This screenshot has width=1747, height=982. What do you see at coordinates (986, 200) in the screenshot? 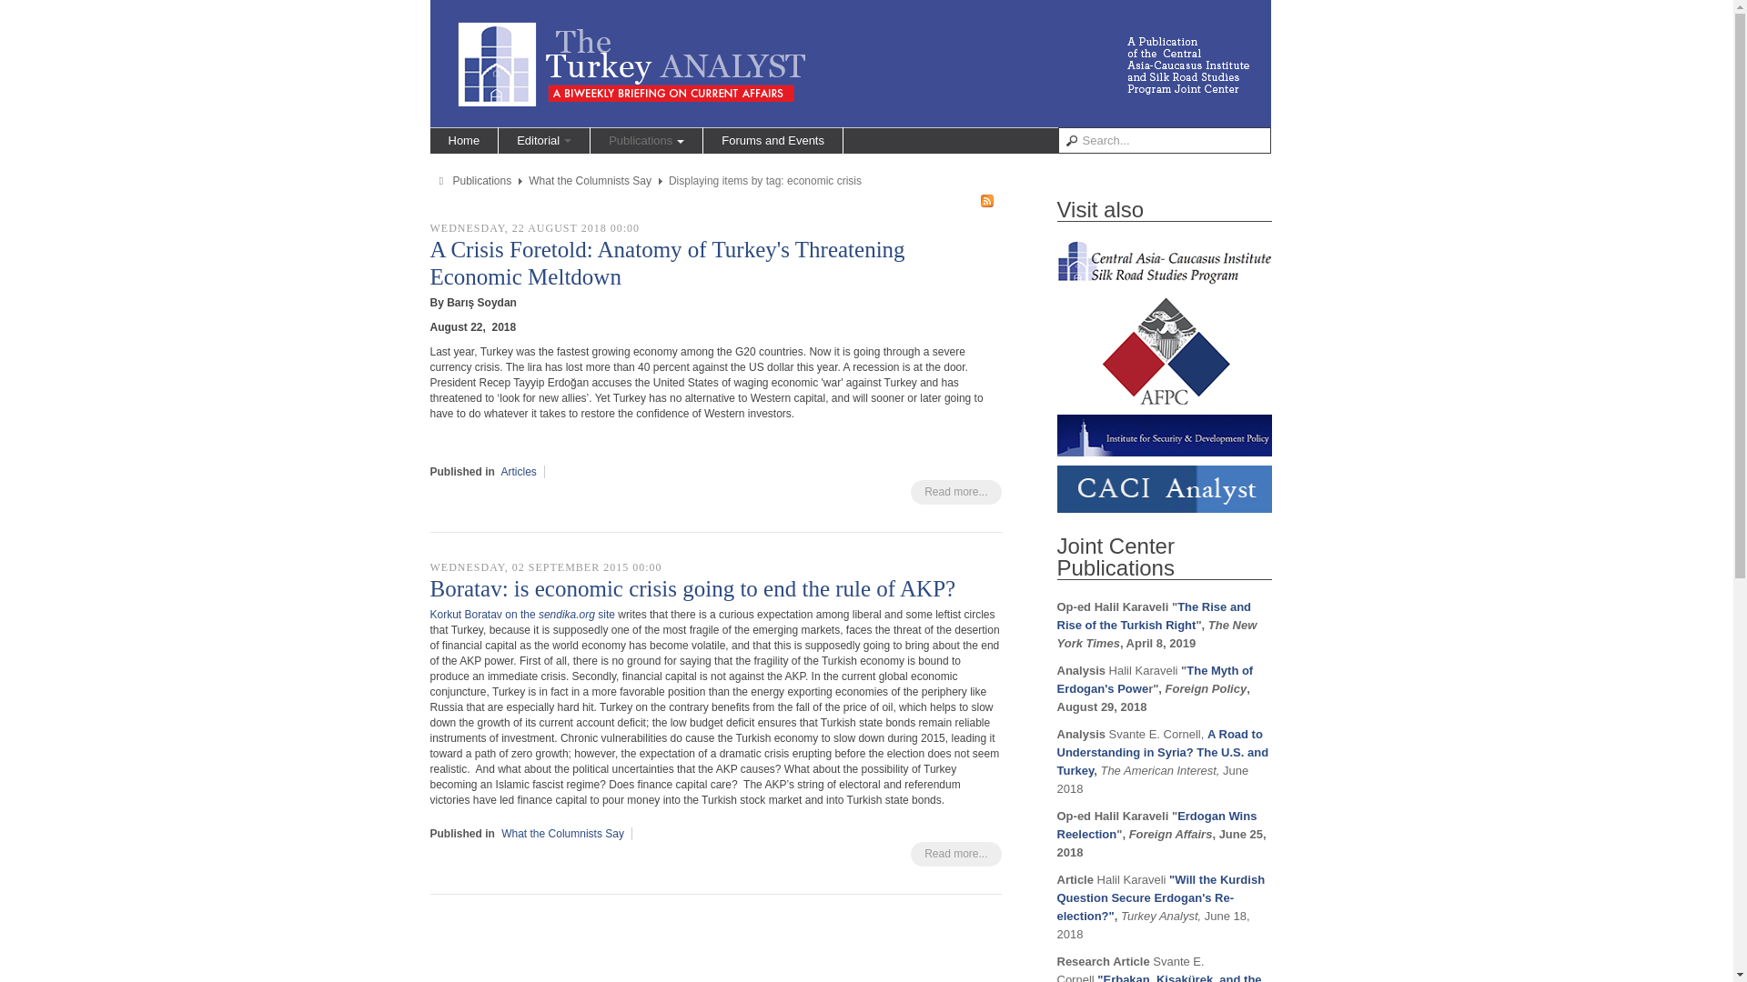
I see `Subscribe to this RSS feed` at bounding box center [986, 200].